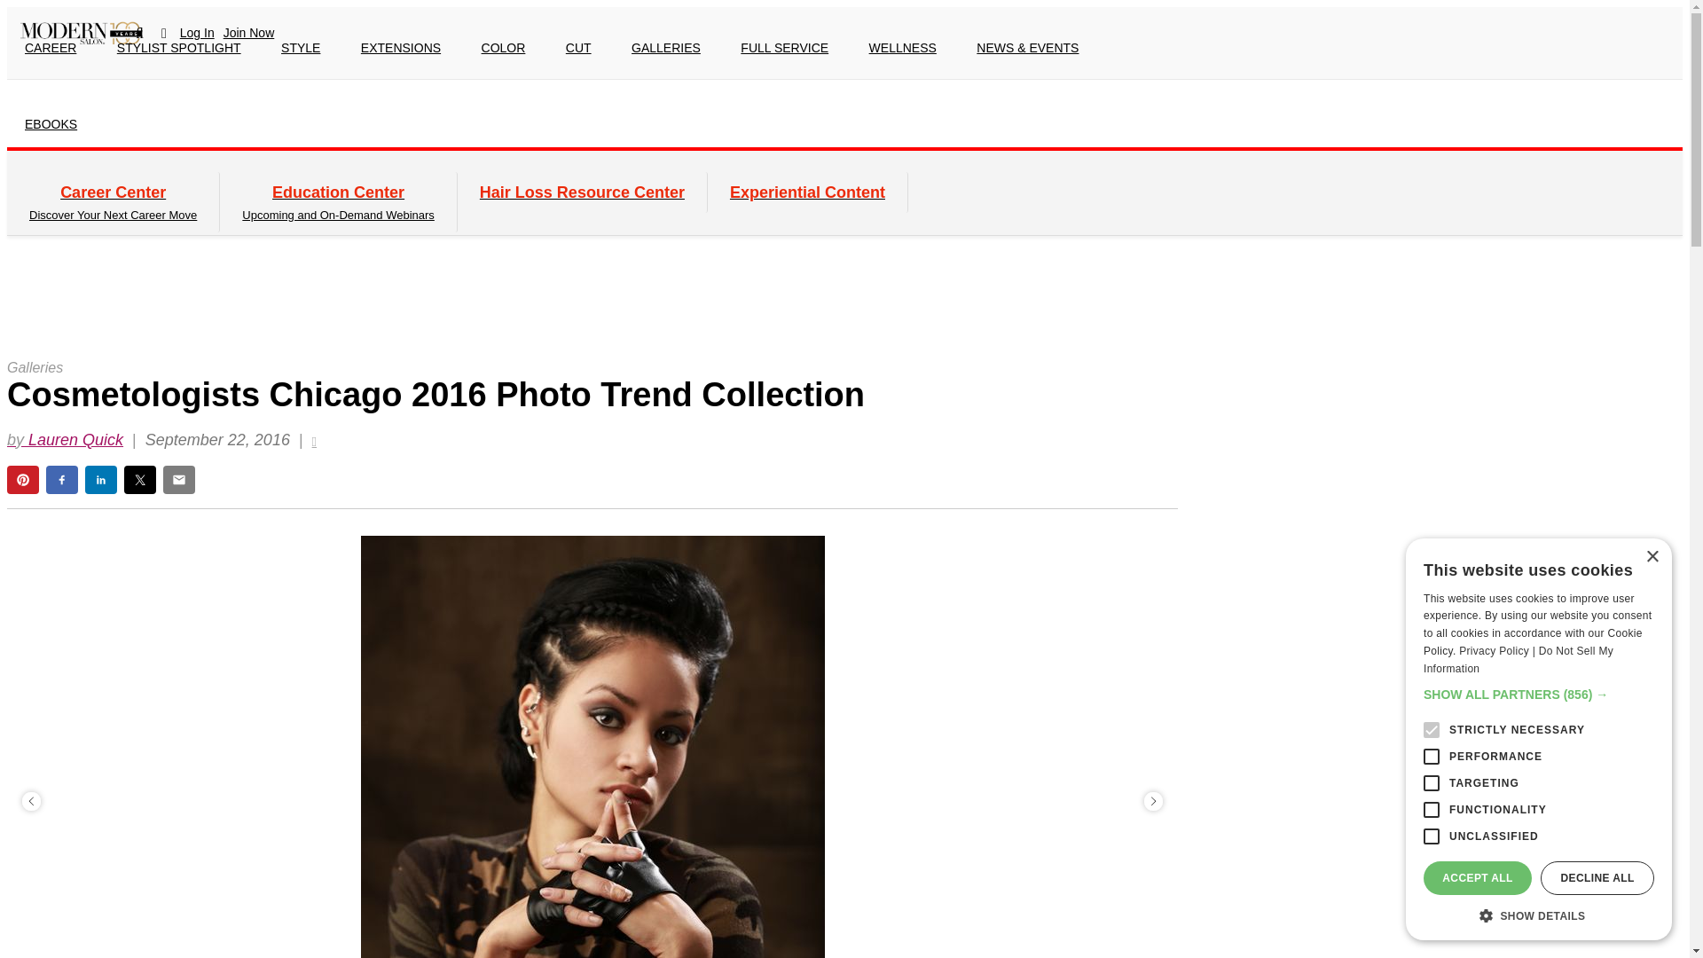 The width and height of the screenshot is (1703, 958). Describe the element at coordinates (50, 48) in the screenshot. I see `CAREER` at that location.